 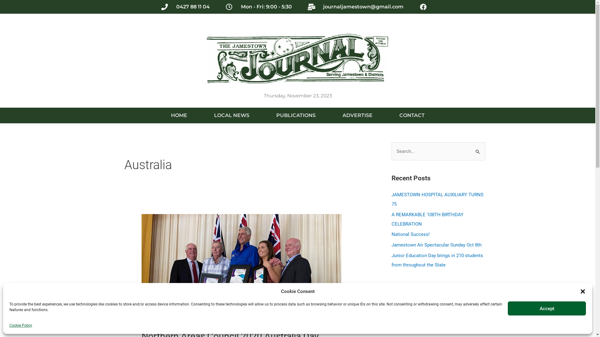 I want to click on JAMESTOWN HOSPITAL AUXILIARY TURNS 75, so click(x=437, y=199).